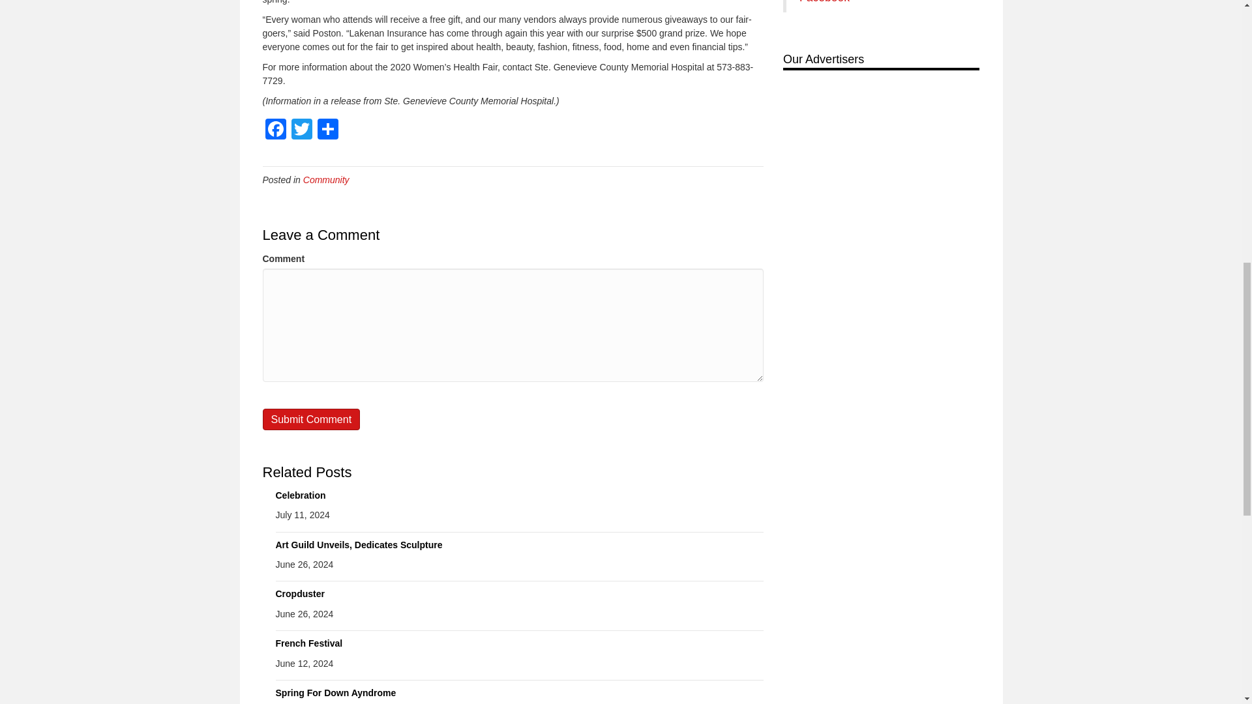 This screenshot has height=704, width=1252. I want to click on French Festival, so click(308, 643).